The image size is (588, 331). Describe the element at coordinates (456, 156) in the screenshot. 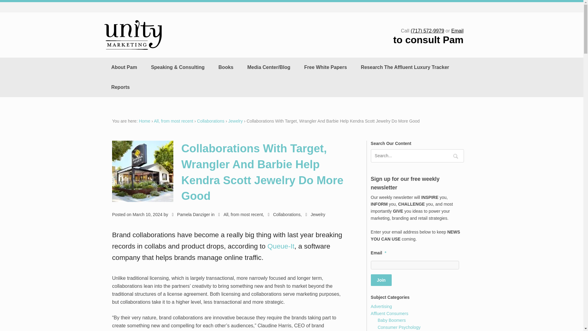

I see `Search` at that location.